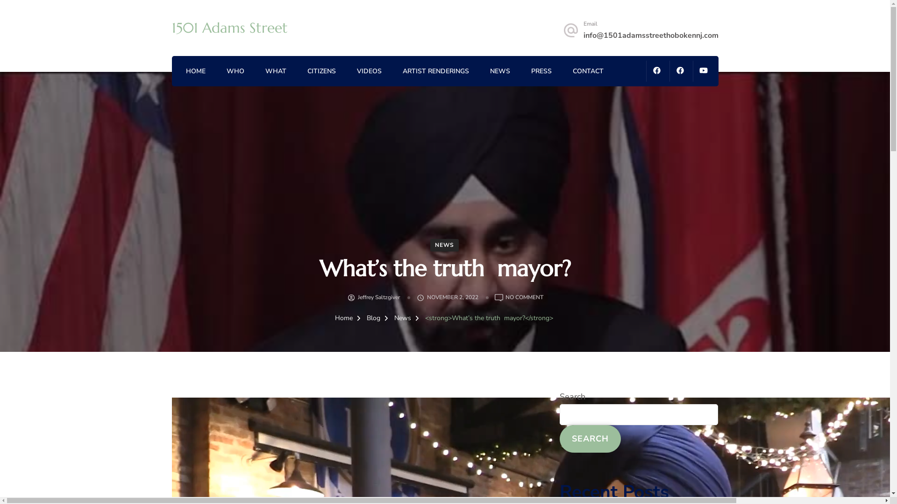 Image resolution: width=897 pixels, height=504 pixels. What do you see at coordinates (343, 318) in the screenshot?
I see `Home` at bounding box center [343, 318].